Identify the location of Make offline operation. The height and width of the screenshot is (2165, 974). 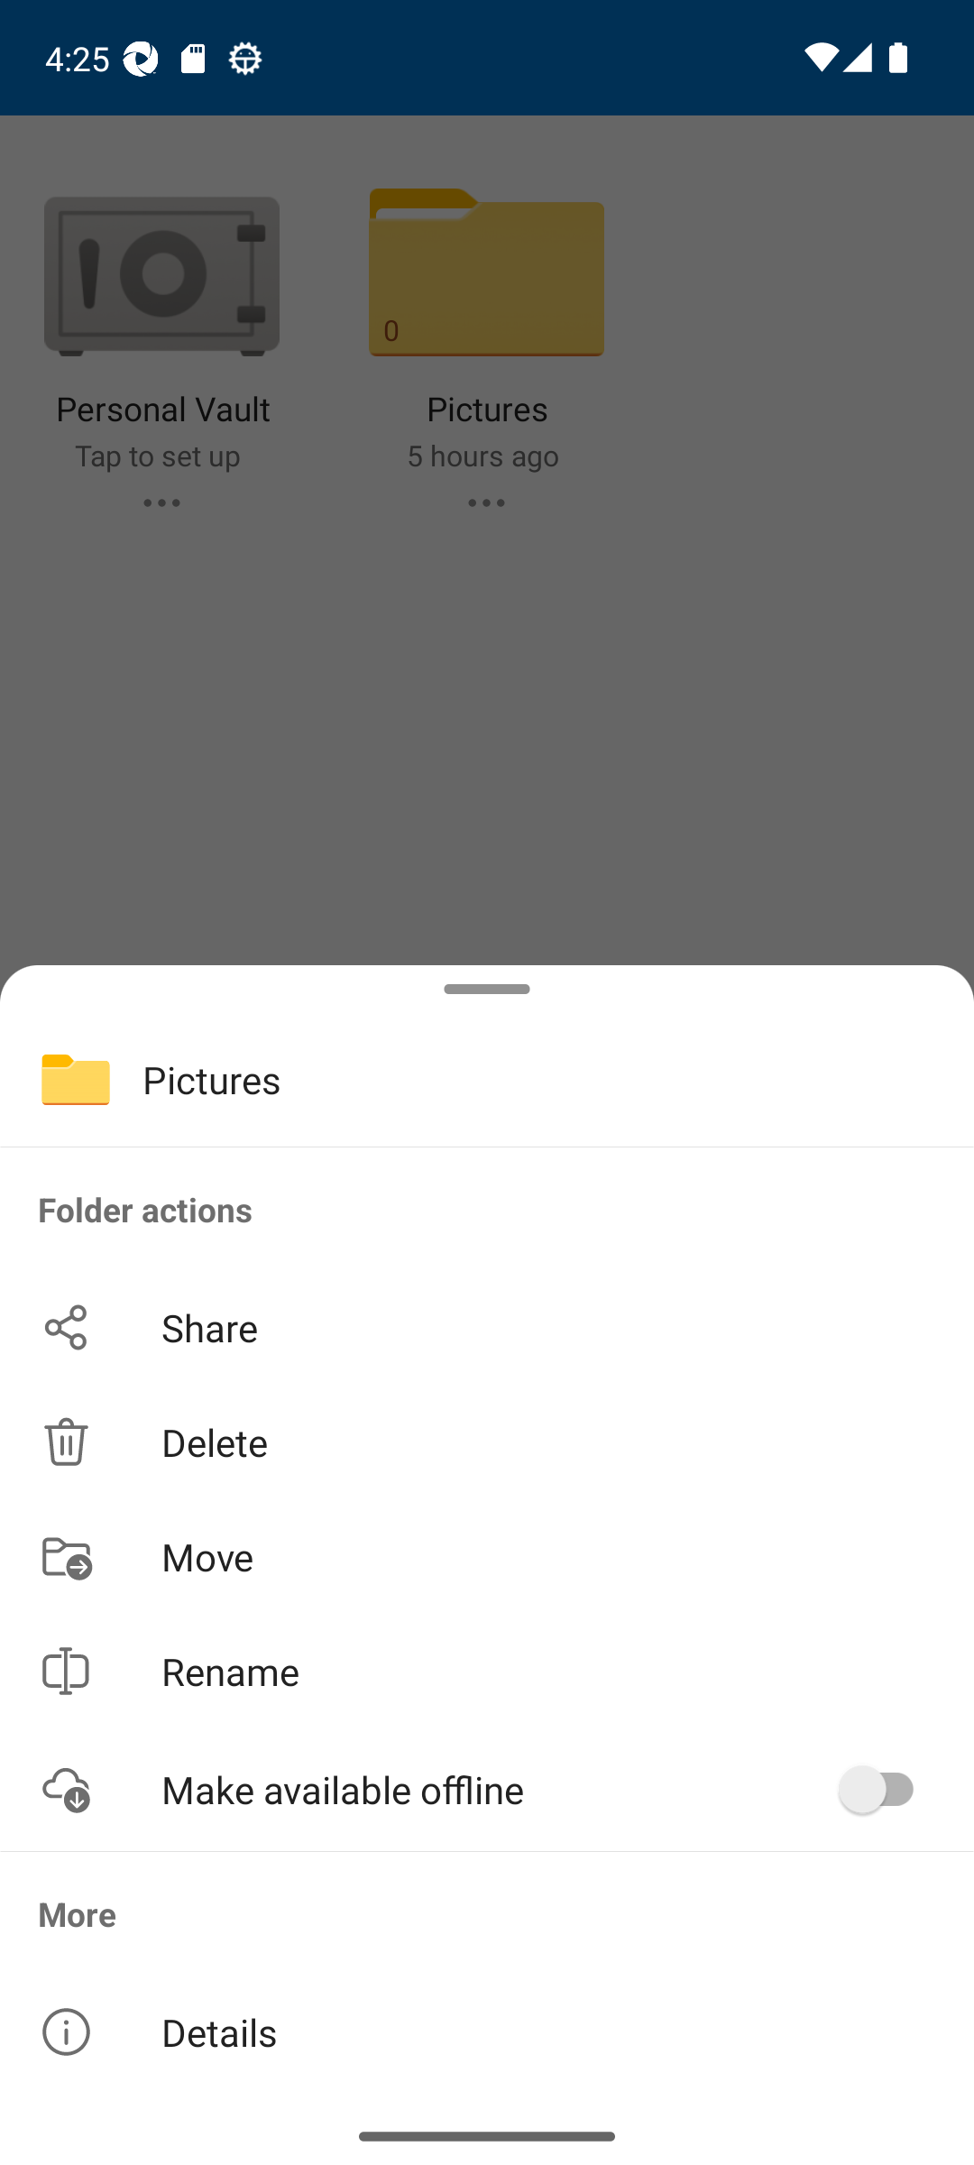
(886, 1789).